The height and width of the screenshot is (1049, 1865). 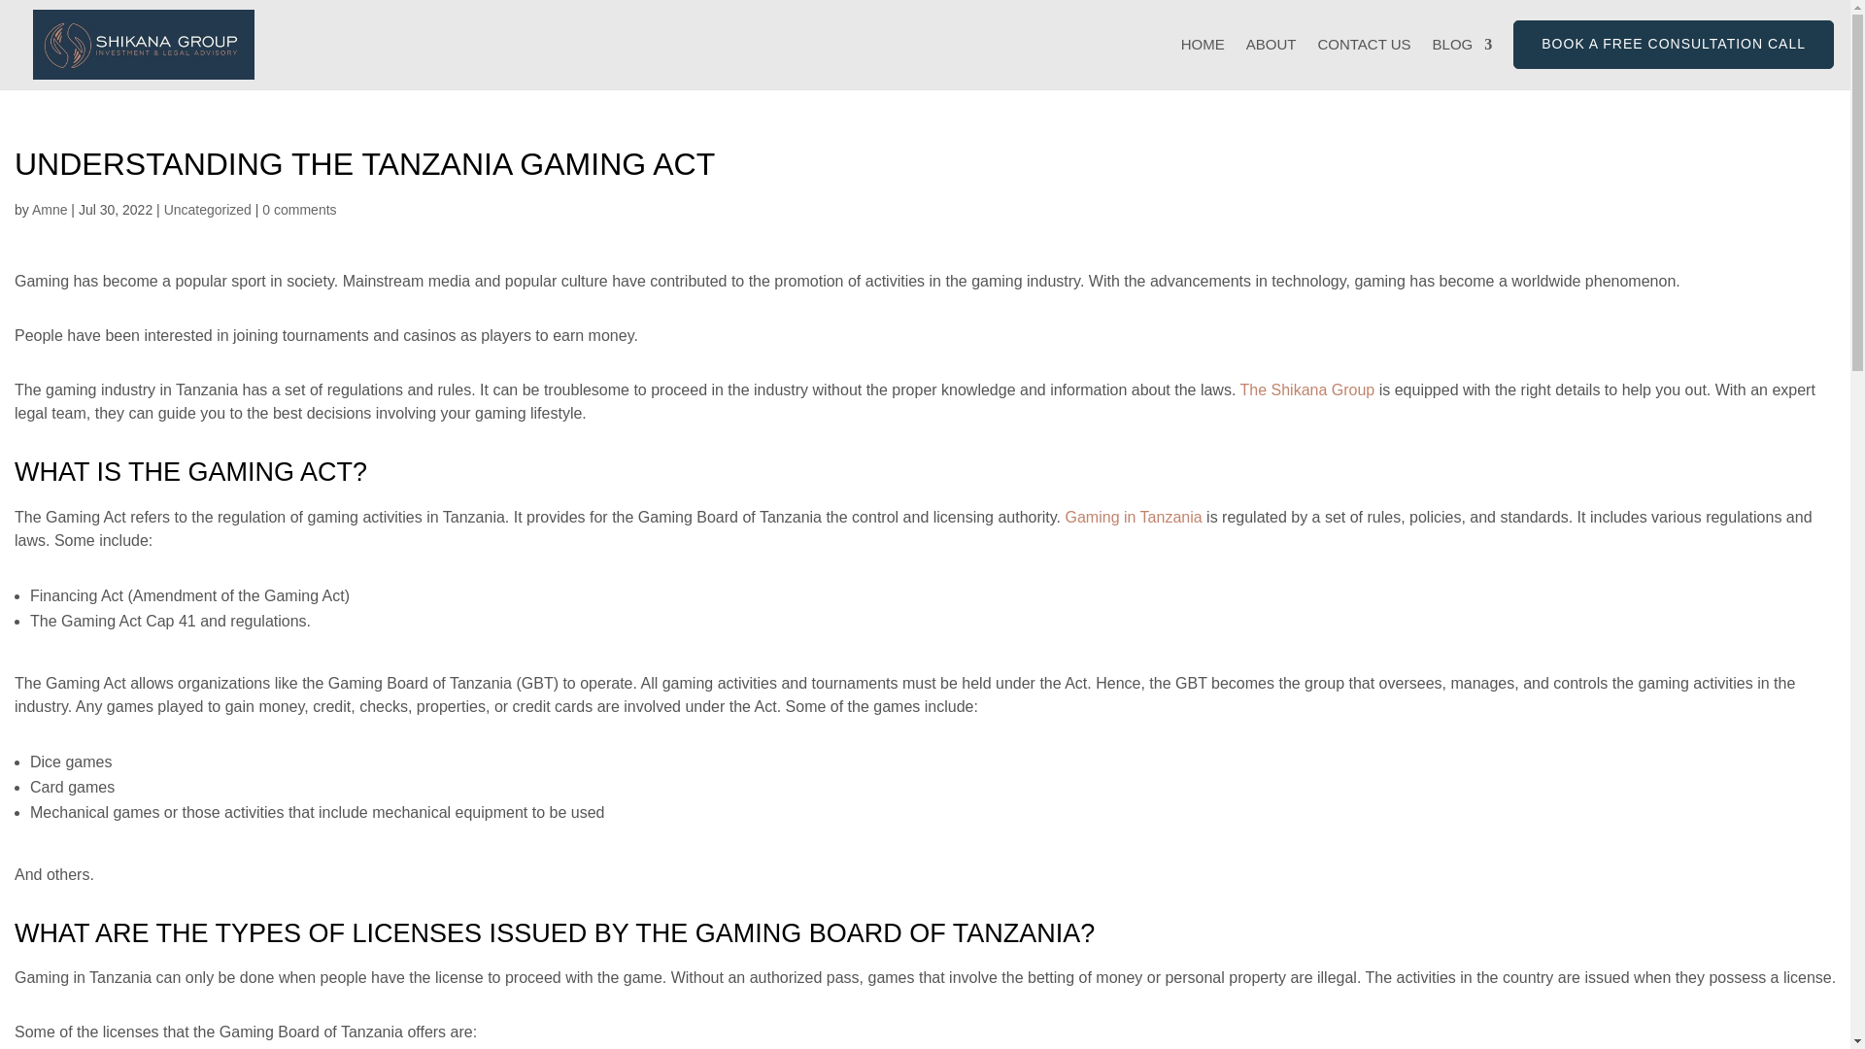 I want to click on BLOG, so click(x=1463, y=62).